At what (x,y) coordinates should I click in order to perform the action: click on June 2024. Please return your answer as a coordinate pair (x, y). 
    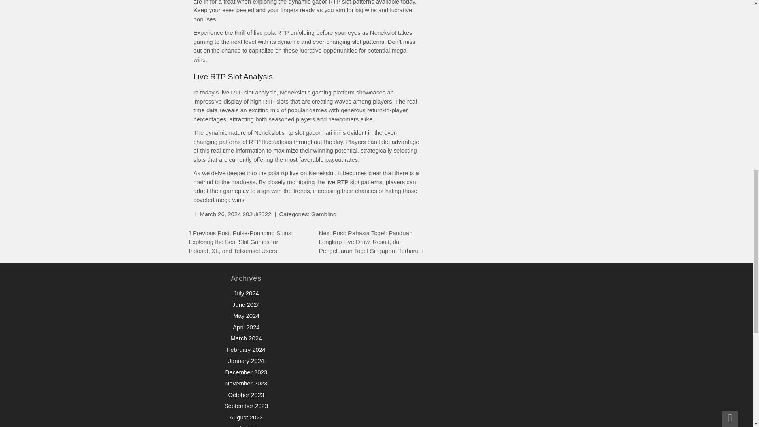
    Looking at the image, I should click on (246, 304).